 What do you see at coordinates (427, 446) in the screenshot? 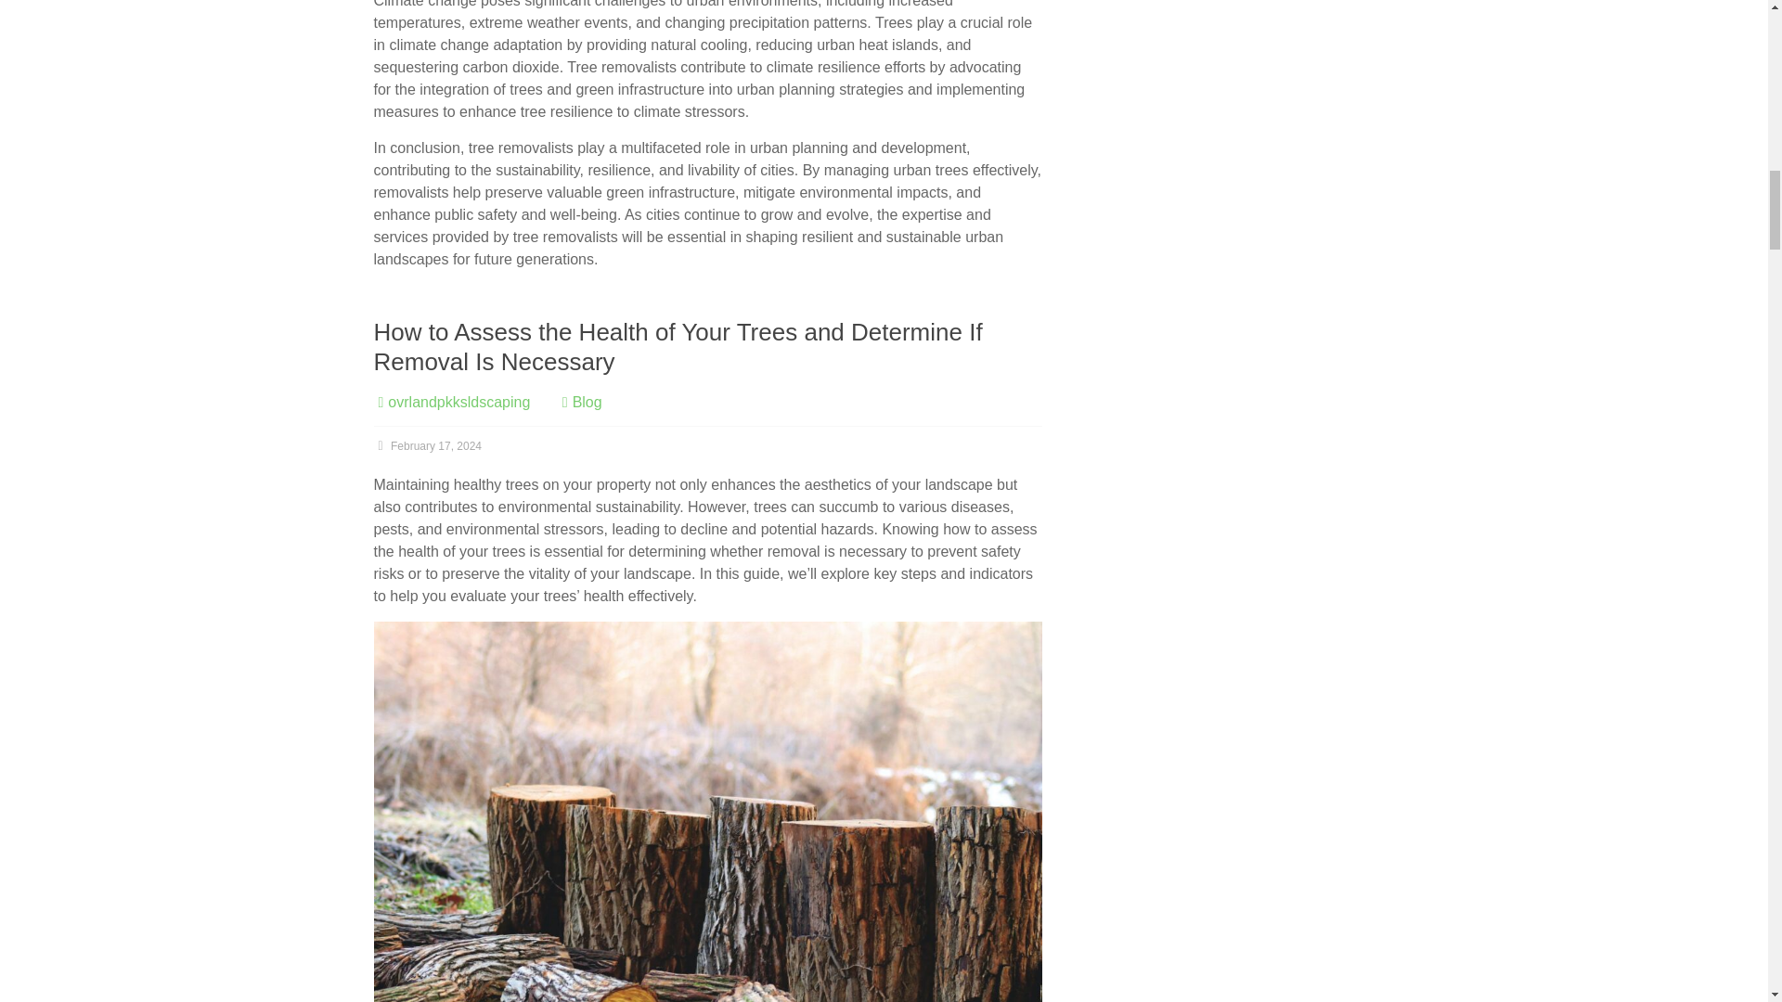
I see `3:12 pm` at bounding box center [427, 446].